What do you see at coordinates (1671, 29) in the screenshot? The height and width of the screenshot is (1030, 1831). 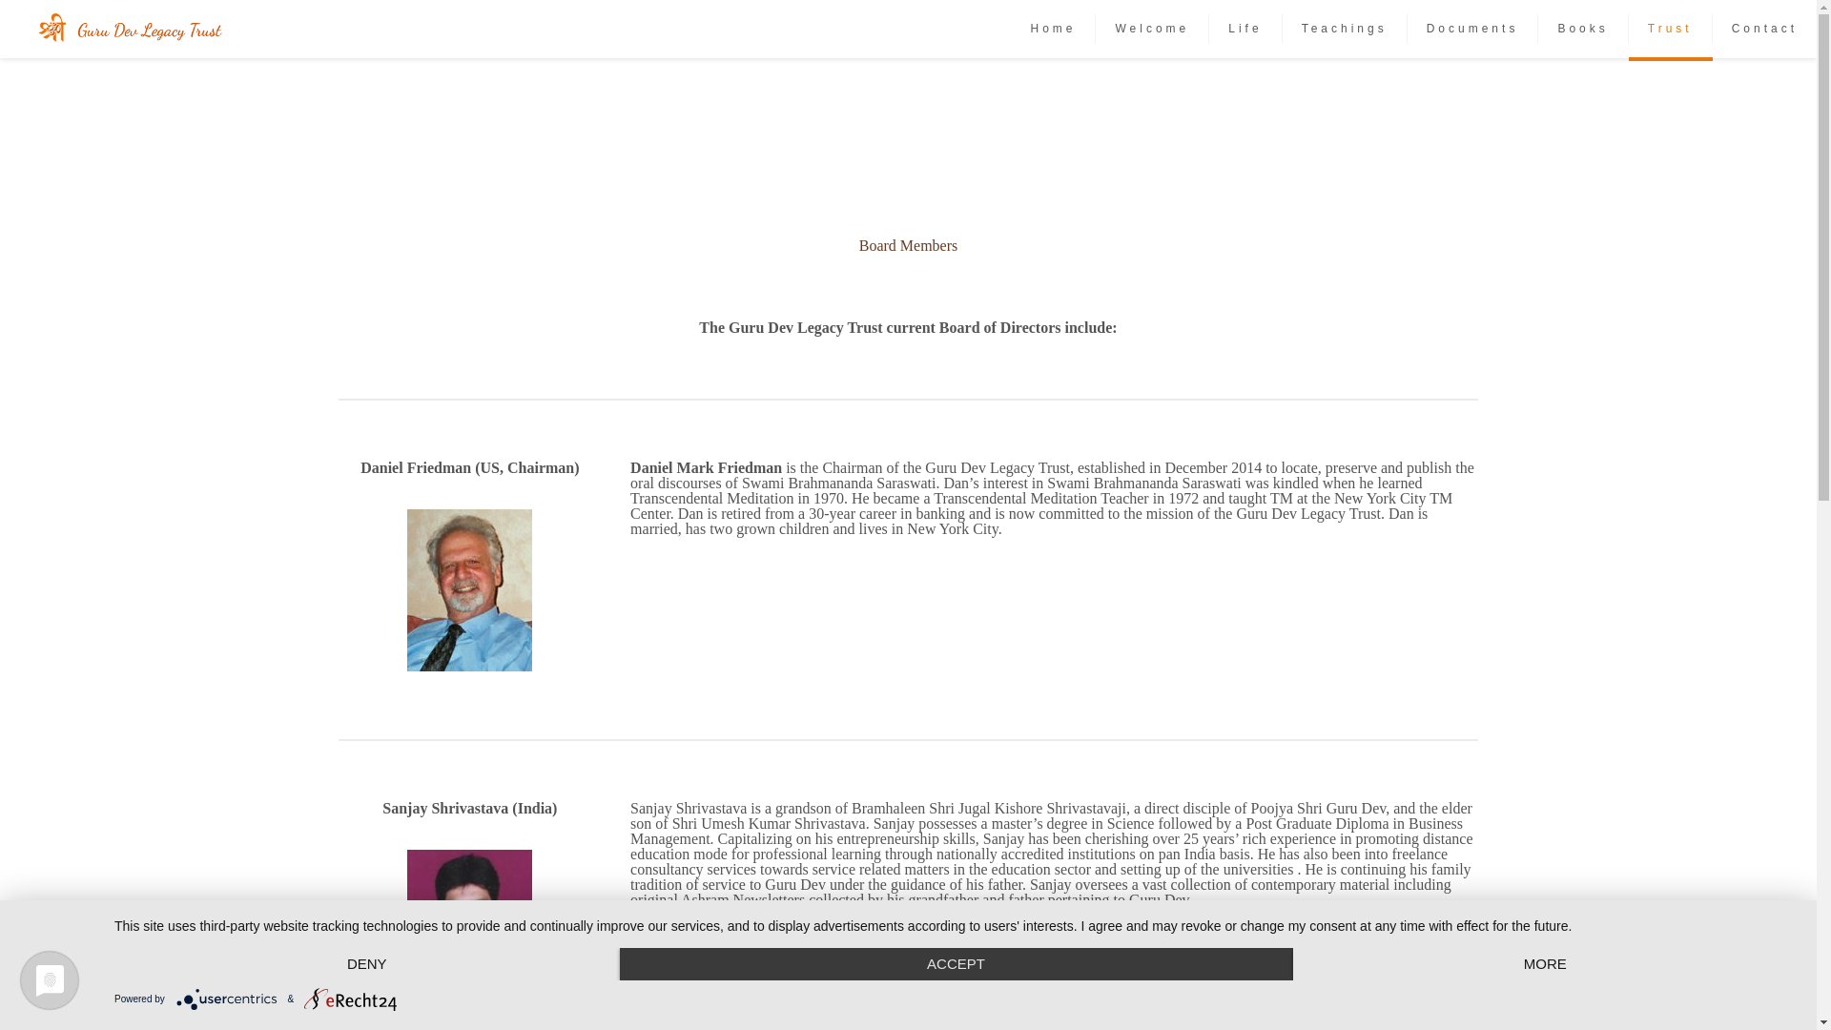 I see `Trust` at bounding box center [1671, 29].